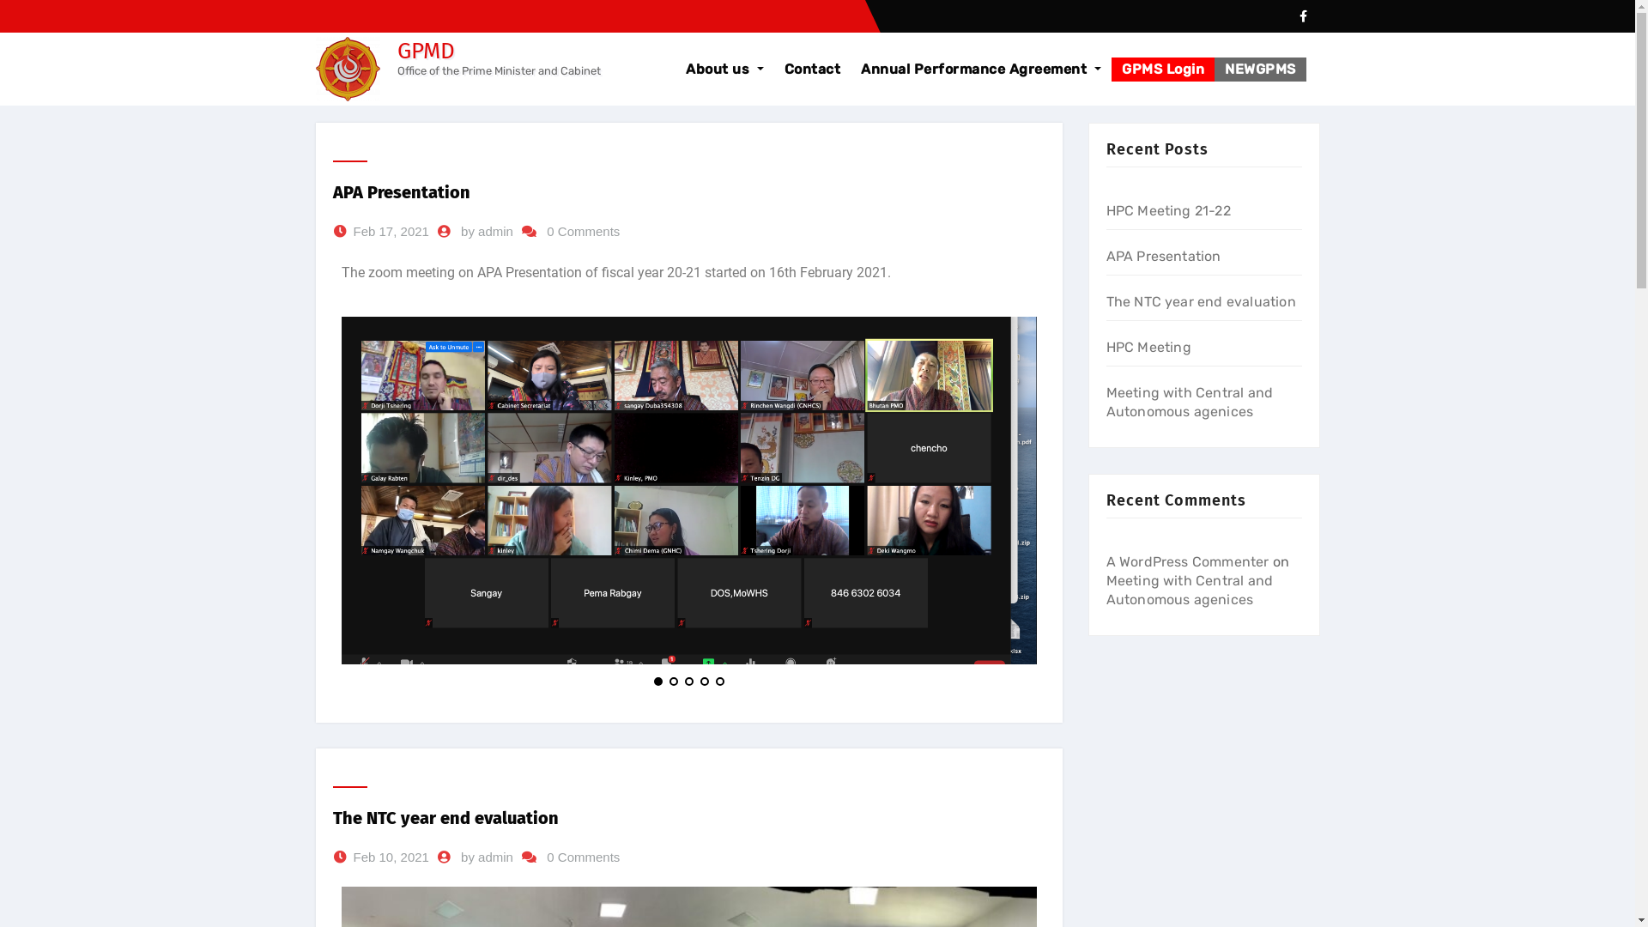 The image size is (1648, 927). What do you see at coordinates (426, 39) in the screenshot?
I see `GPMD` at bounding box center [426, 39].